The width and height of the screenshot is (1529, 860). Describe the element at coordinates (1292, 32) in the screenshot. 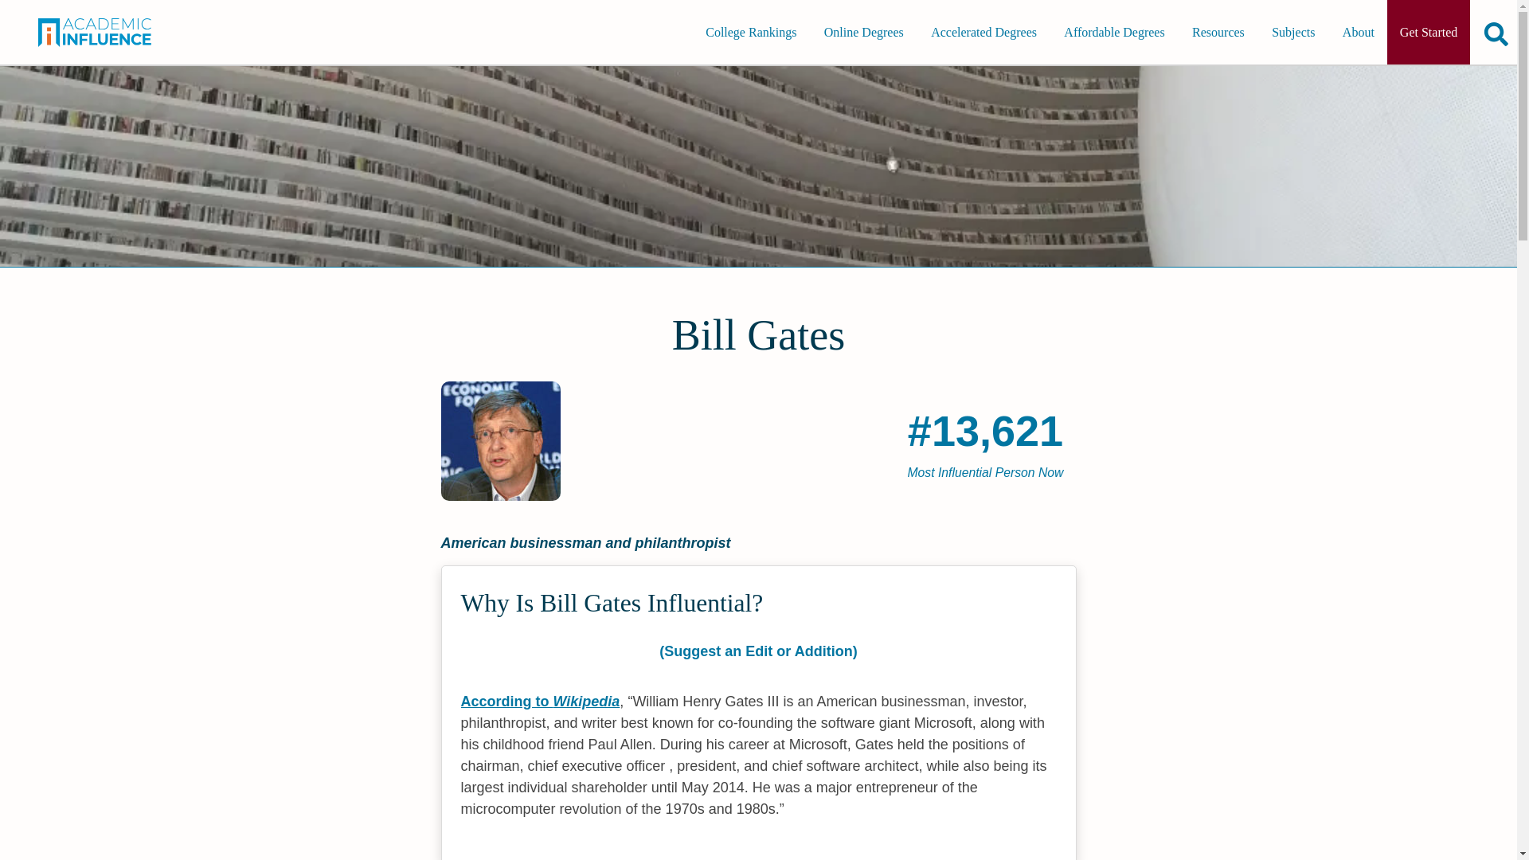

I see `Subjects` at that location.